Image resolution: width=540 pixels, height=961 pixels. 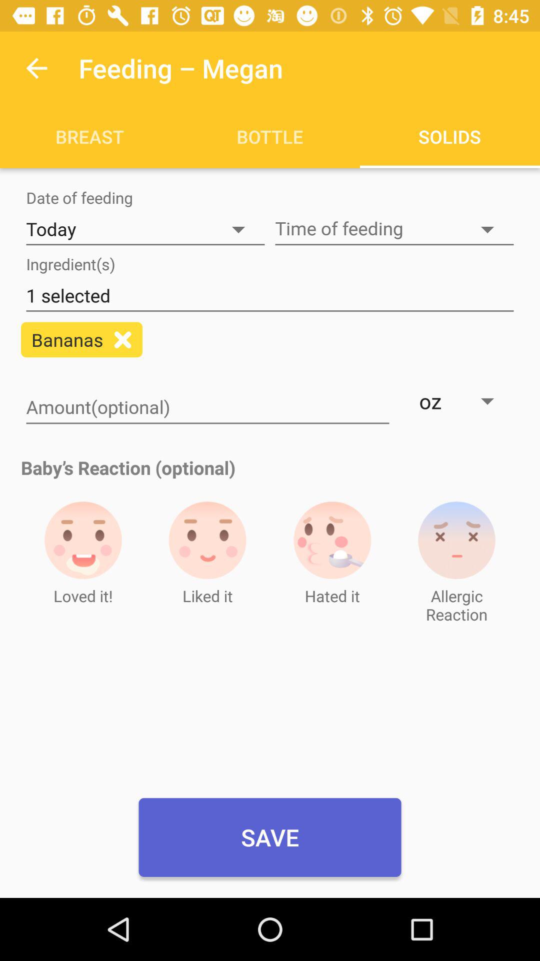 What do you see at coordinates (270, 296) in the screenshot?
I see `tap 1 selected item` at bounding box center [270, 296].